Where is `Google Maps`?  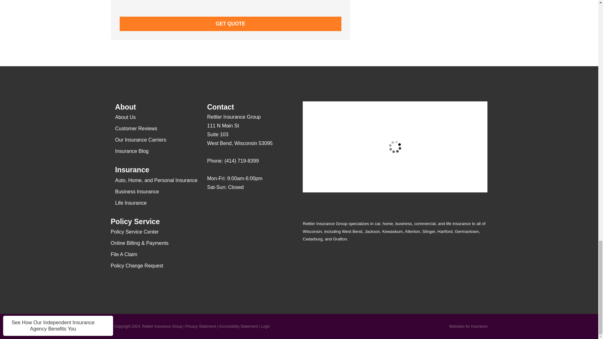 Google Maps is located at coordinates (212, 206).